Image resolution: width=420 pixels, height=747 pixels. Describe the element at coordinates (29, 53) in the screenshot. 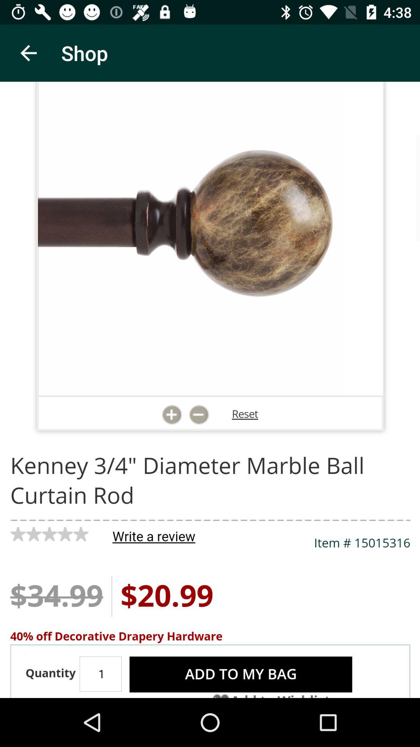

I see `go back` at that location.